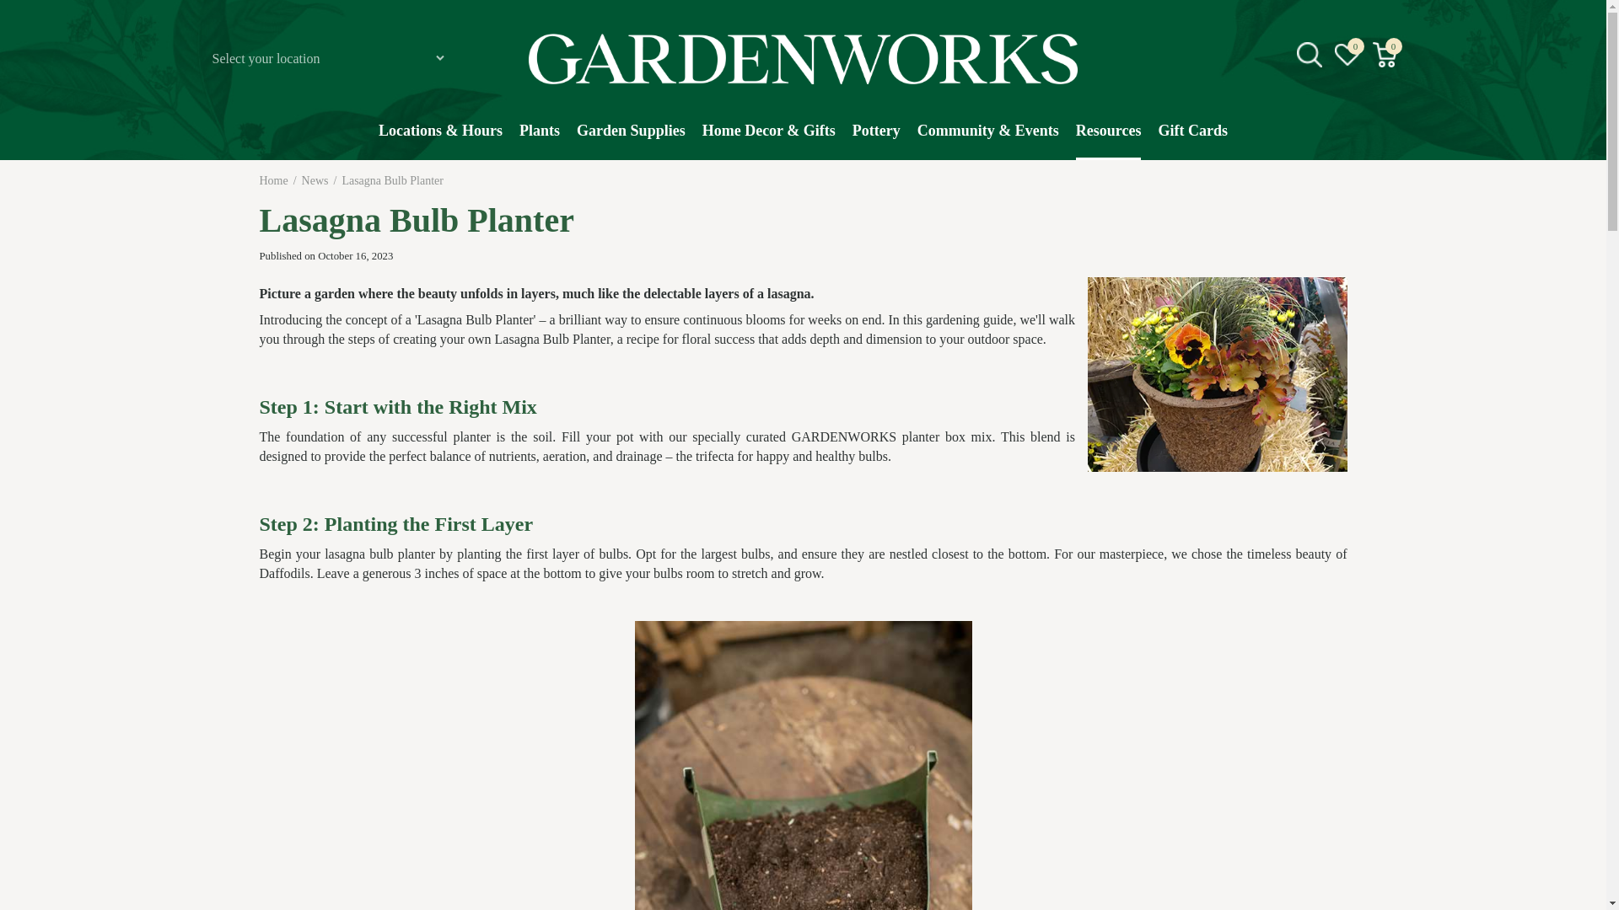 Image resolution: width=1619 pixels, height=910 pixels. I want to click on Garden Supplies, so click(631, 139).